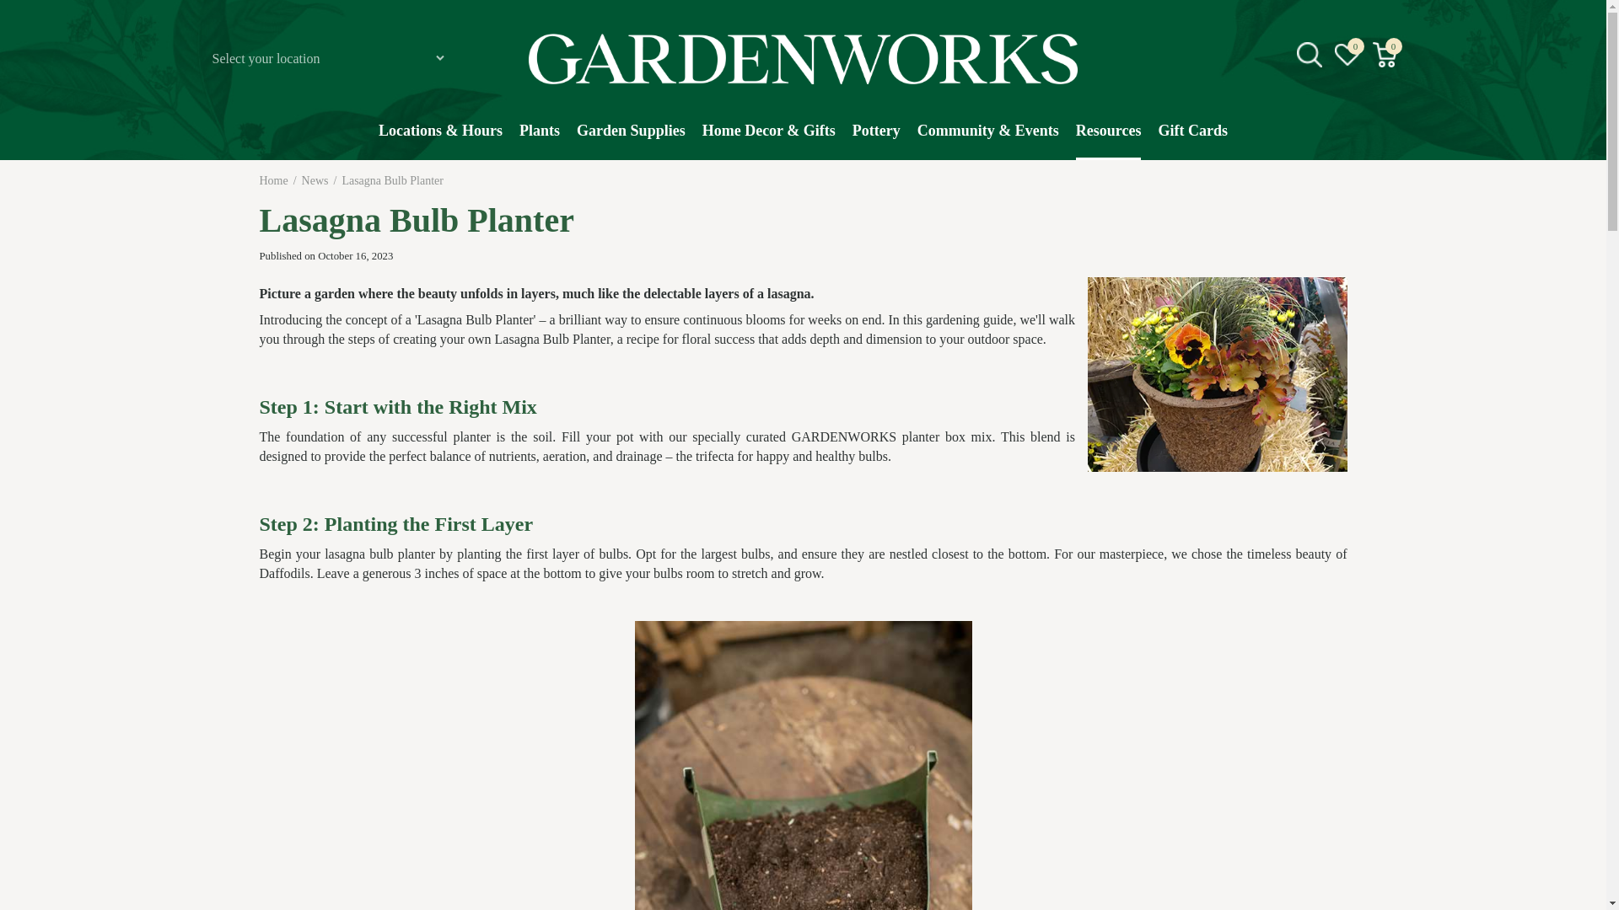 Image resolution: width=1619 pixels, height=910 pixels. I want to click on Garden Supplies, so click(631, 139).